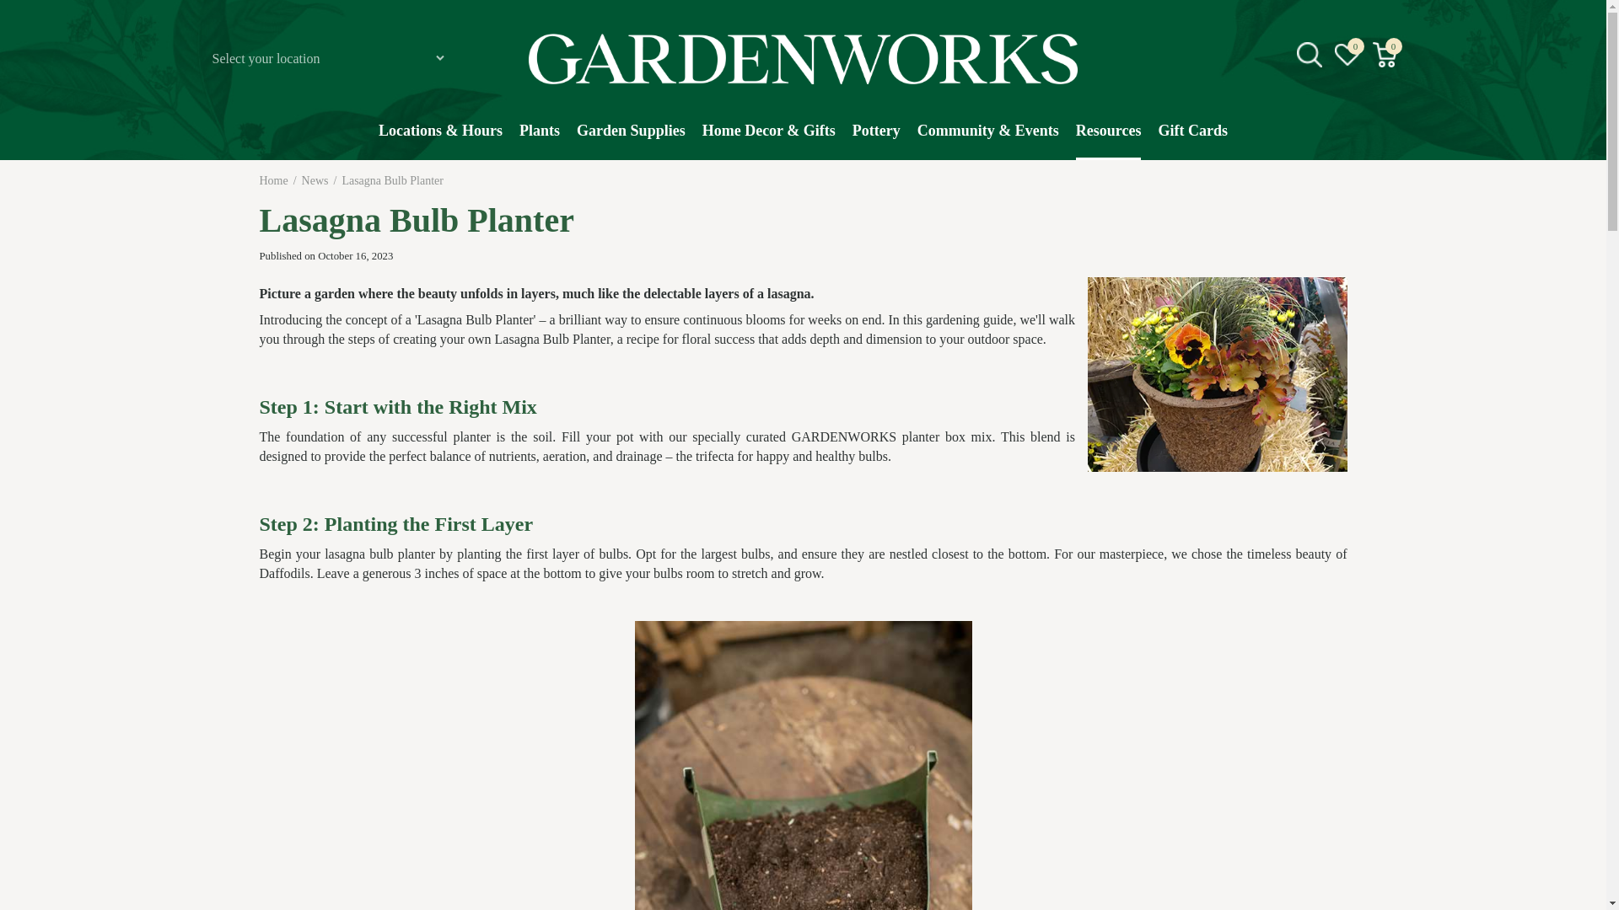 Image resolution: width=1619 pixels, height=910 pixels. I want to click on Garden Supplies, so click(631, 139).